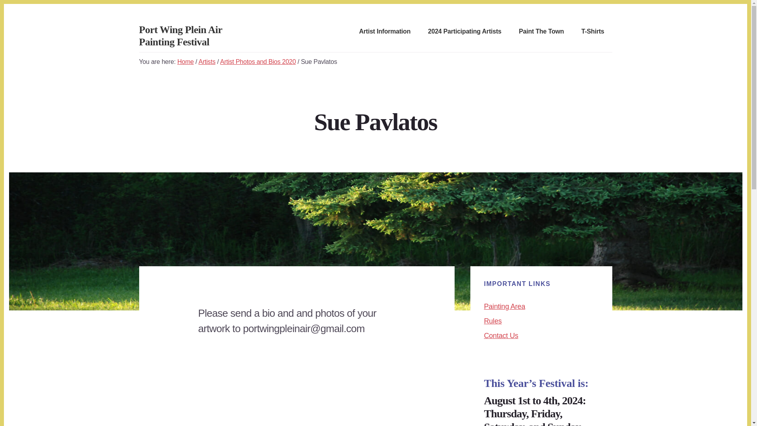 The width and height of the screenshot is (757, 426). Describe the element at coordinates (493, 321) in the screenshot. I see `Rules` at that location.